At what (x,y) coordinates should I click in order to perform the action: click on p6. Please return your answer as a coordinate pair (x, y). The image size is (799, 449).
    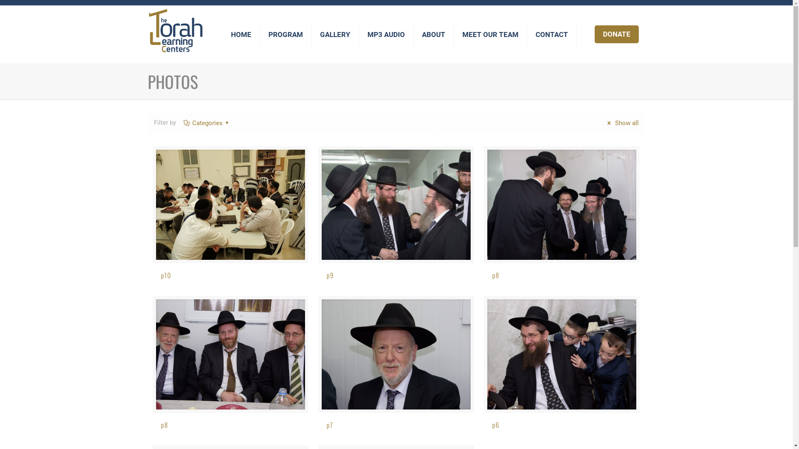
    Looking at the image, I should click on (496, 425).